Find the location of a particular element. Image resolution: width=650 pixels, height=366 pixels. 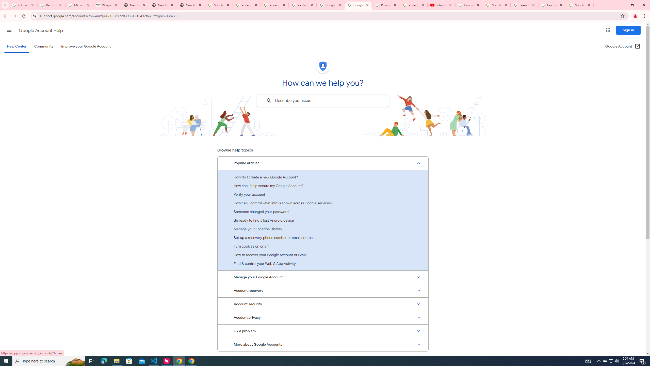

Verify your account is located at coordinates (323, 194).